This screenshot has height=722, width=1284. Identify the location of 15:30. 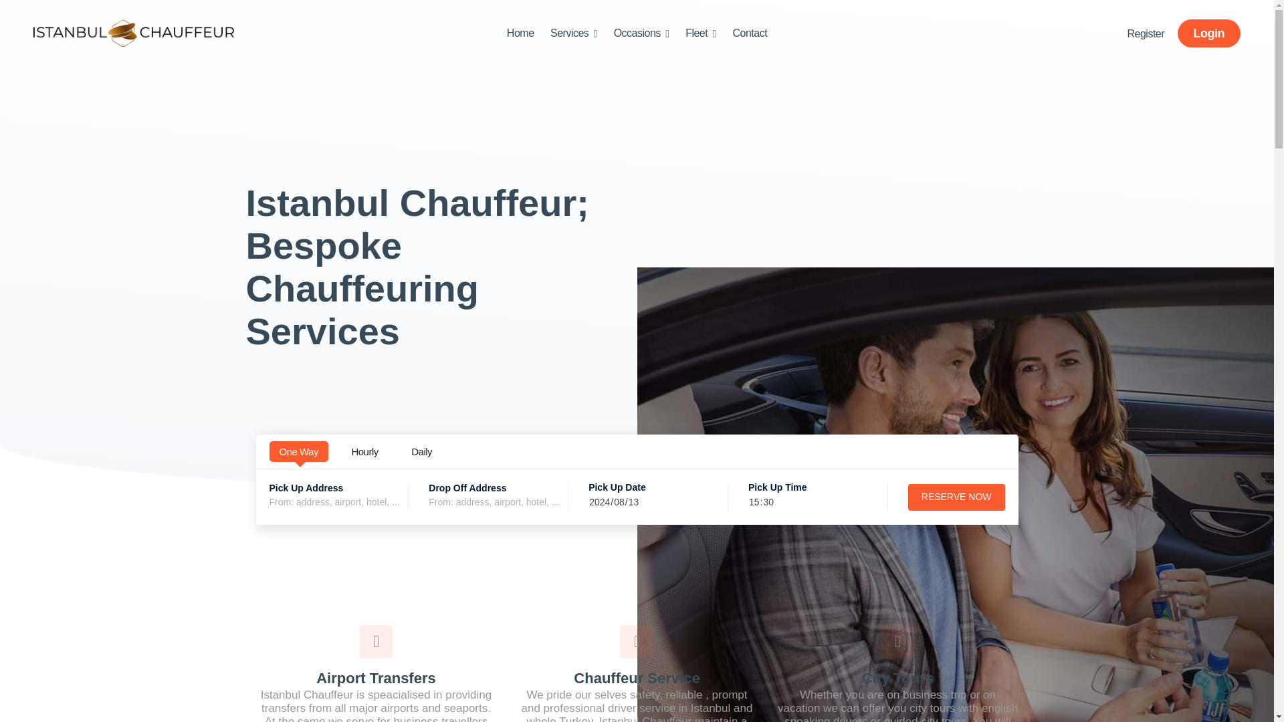
(817, 501).